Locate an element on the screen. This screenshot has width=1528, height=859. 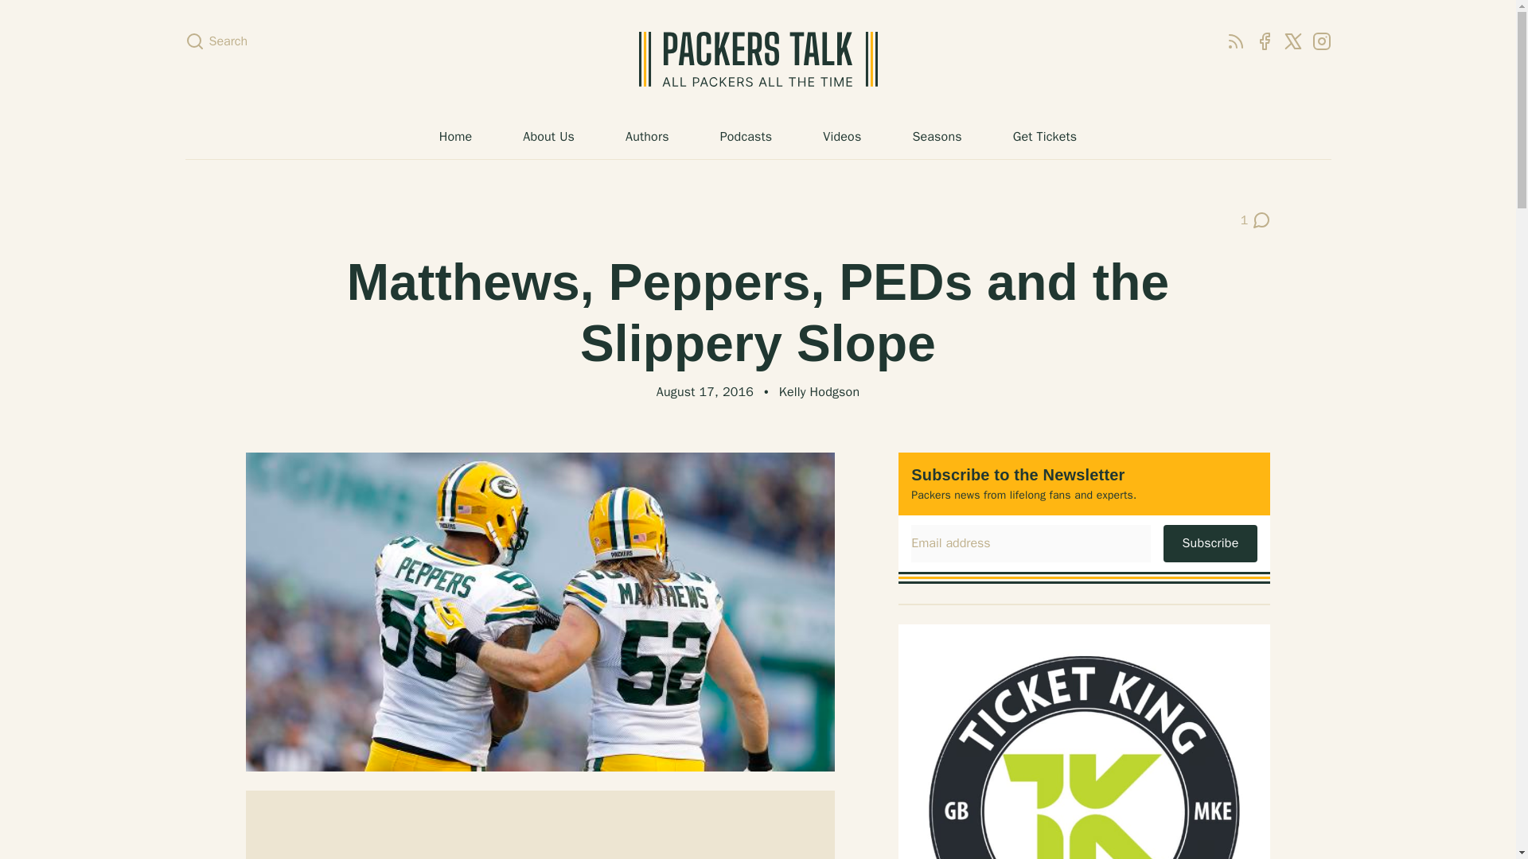
PackersTalk RSS Feed is located at coordinates (1235, 41).